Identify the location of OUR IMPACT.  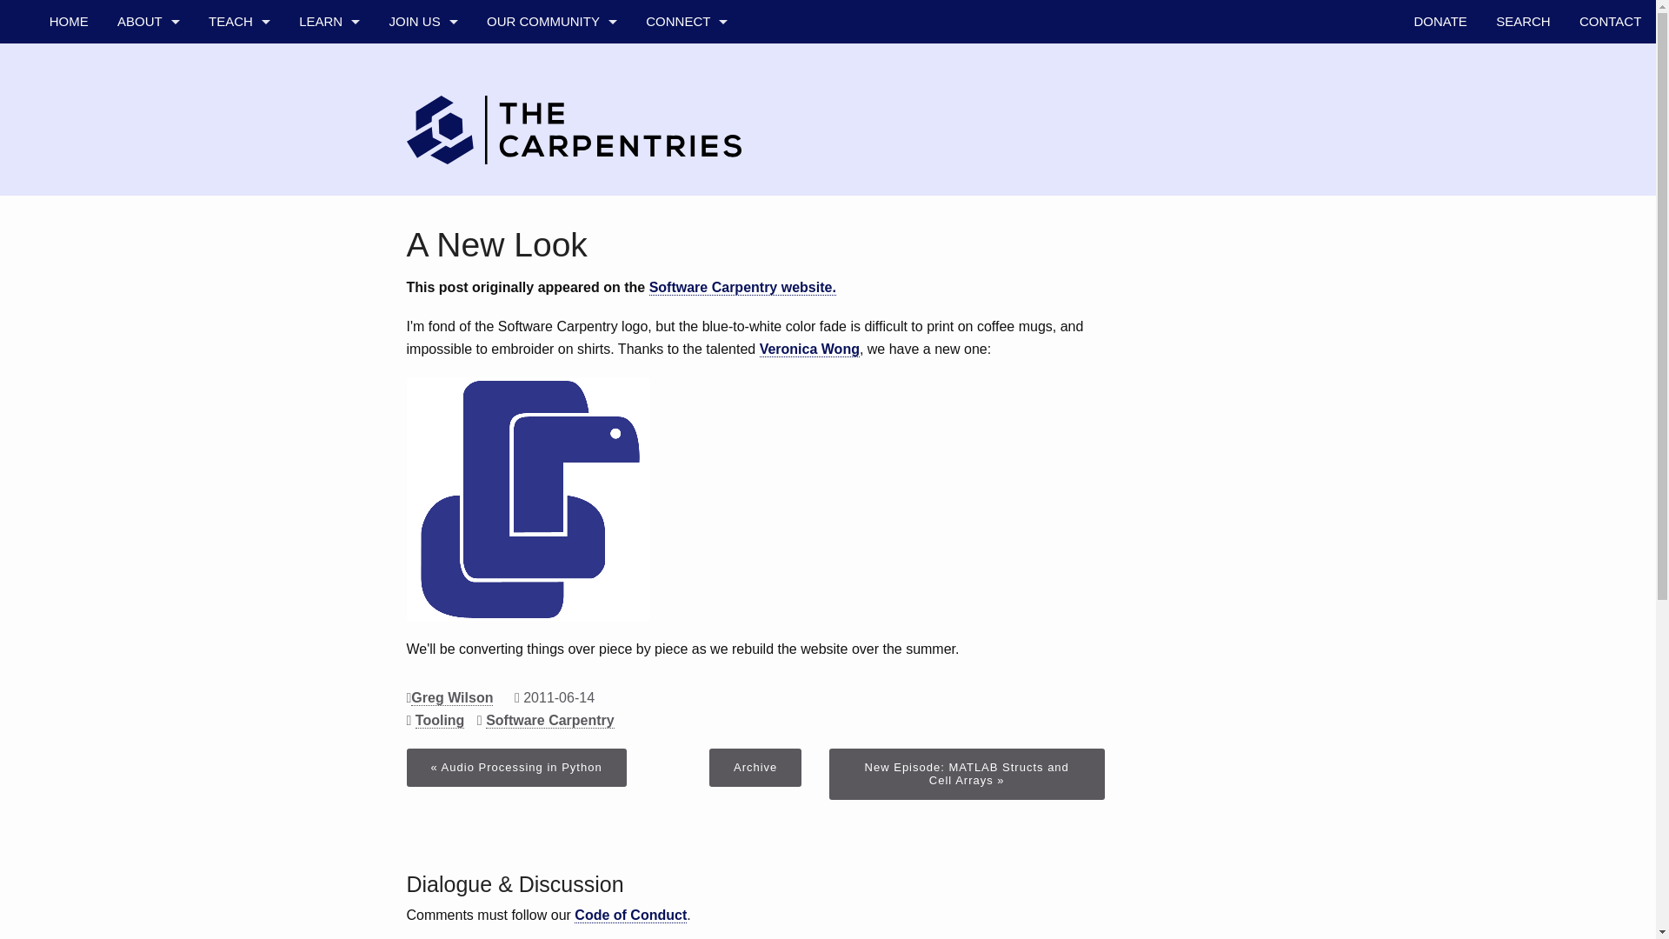
(329, 238).